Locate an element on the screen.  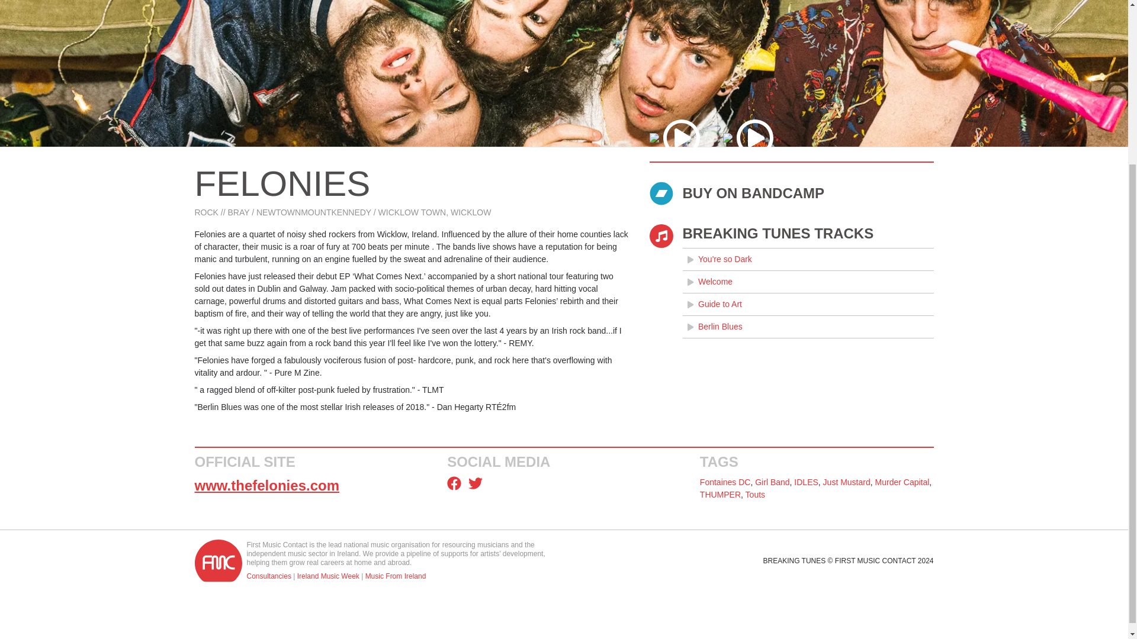
Girl Band is located at coordinates (772, 482).